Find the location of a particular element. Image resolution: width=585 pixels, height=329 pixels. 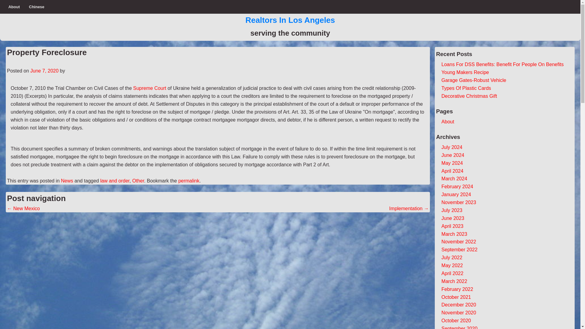

February 2024 is located at coordinates (457, 186).